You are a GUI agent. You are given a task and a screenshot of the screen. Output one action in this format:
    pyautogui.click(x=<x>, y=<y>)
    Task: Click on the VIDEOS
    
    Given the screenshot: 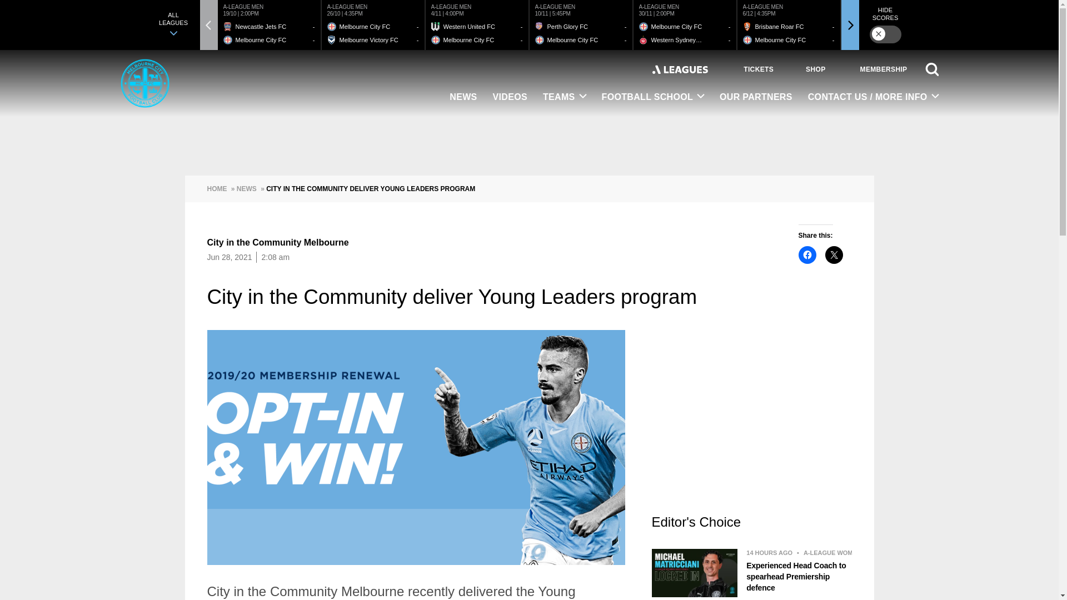 What is the action you would take?
    pyautogui.click(x=510, y=98)
    